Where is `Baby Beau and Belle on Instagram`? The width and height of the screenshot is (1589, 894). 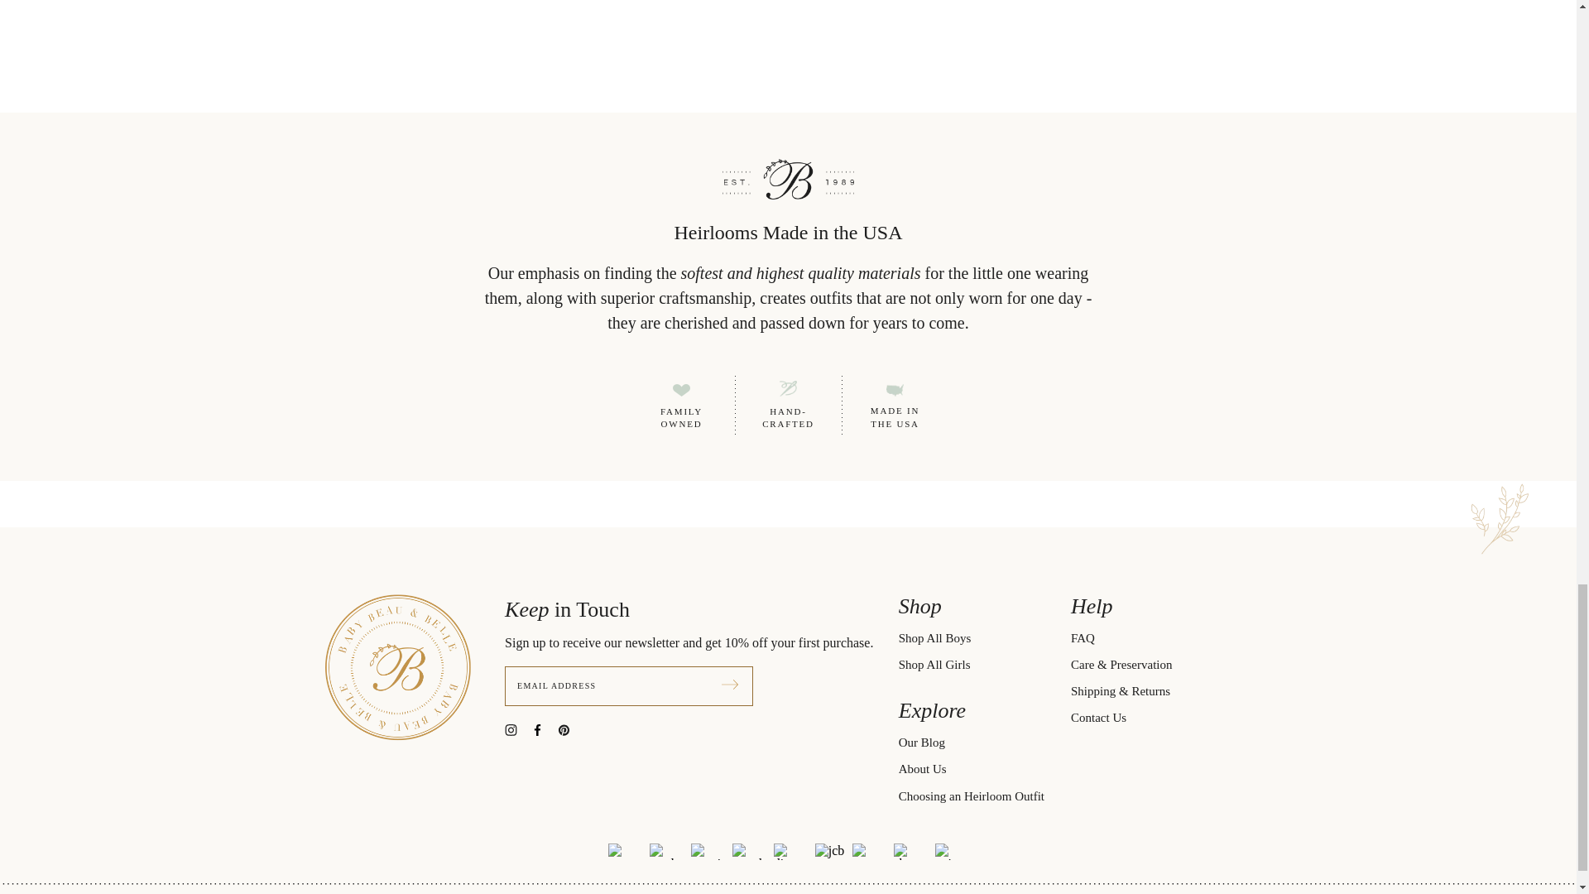 Baby Beau and Belle on Instagram is located at coordinates (518, 728).